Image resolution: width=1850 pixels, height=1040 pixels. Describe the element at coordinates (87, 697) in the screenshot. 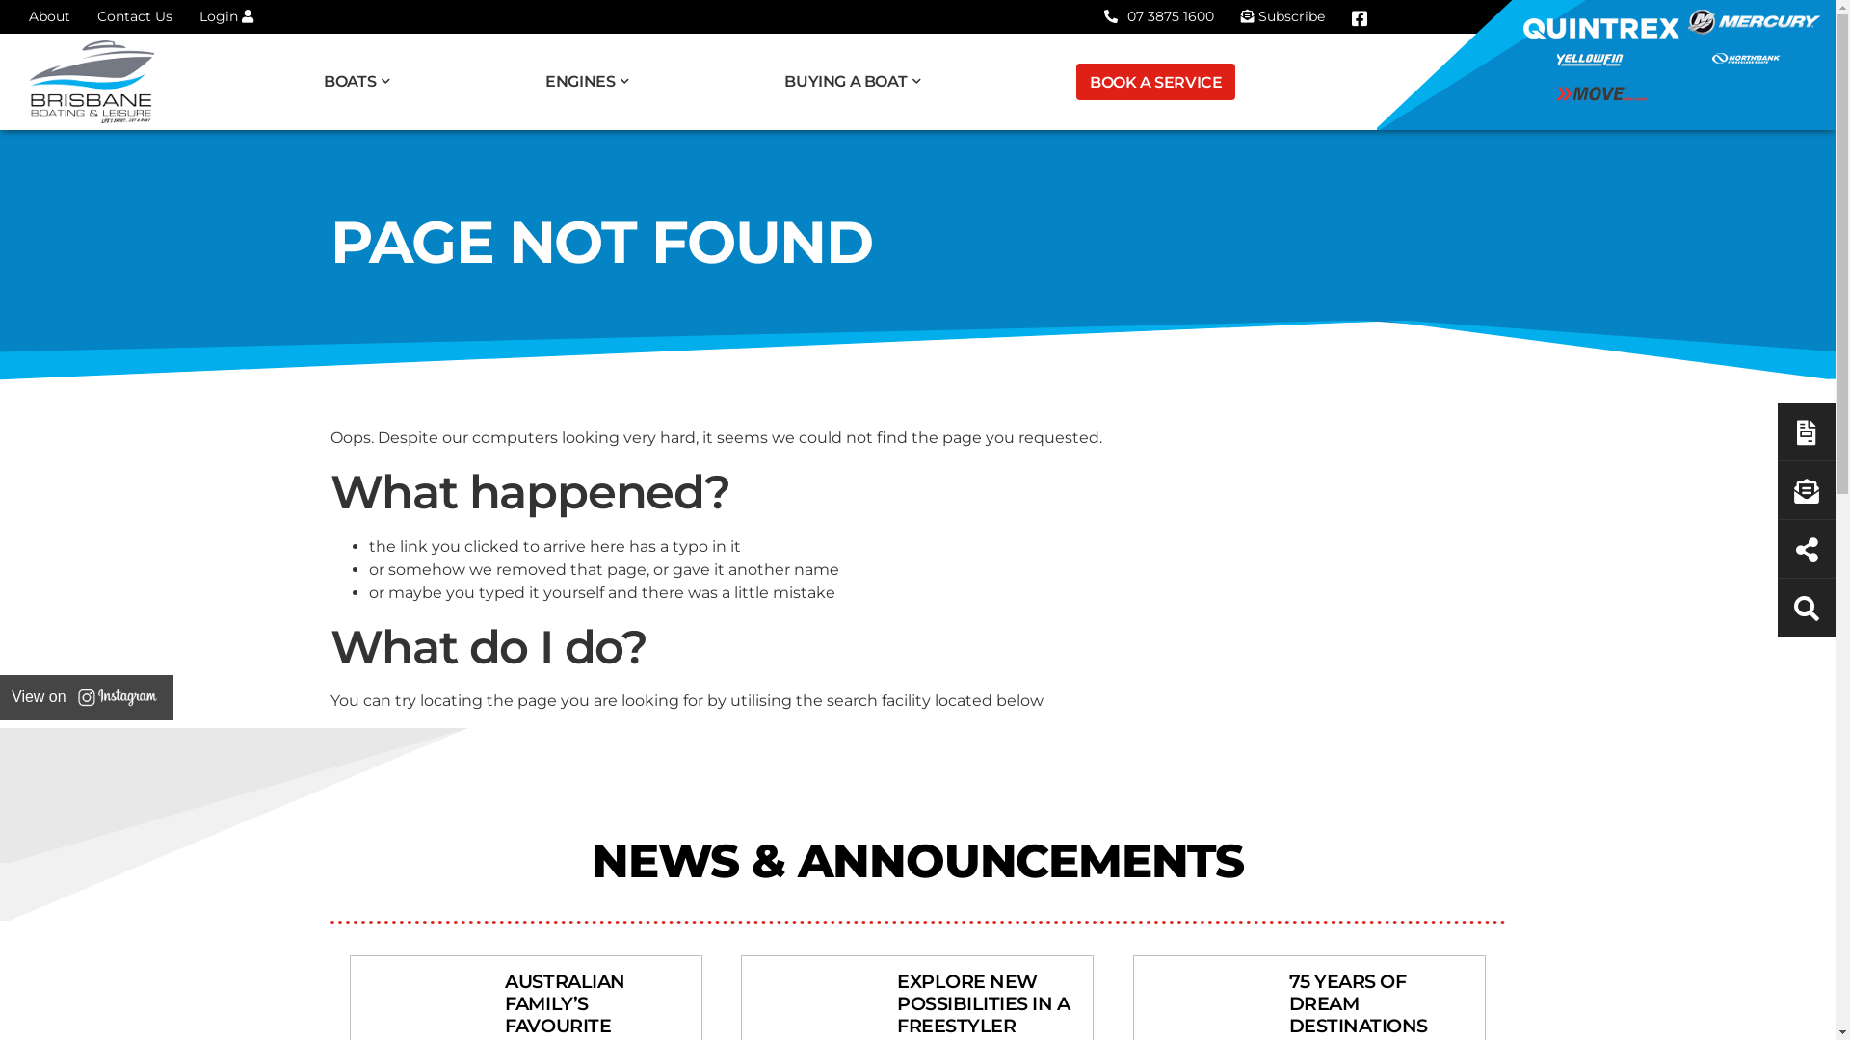

I see `View on` at that location.